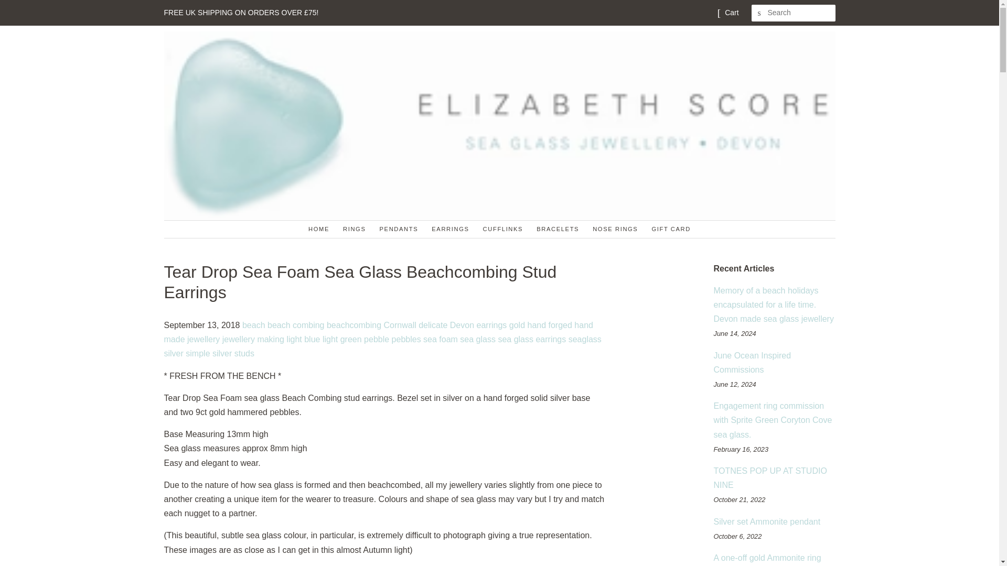 The image size is (1007, 566). I want to click on Cart, so click(731, 13).